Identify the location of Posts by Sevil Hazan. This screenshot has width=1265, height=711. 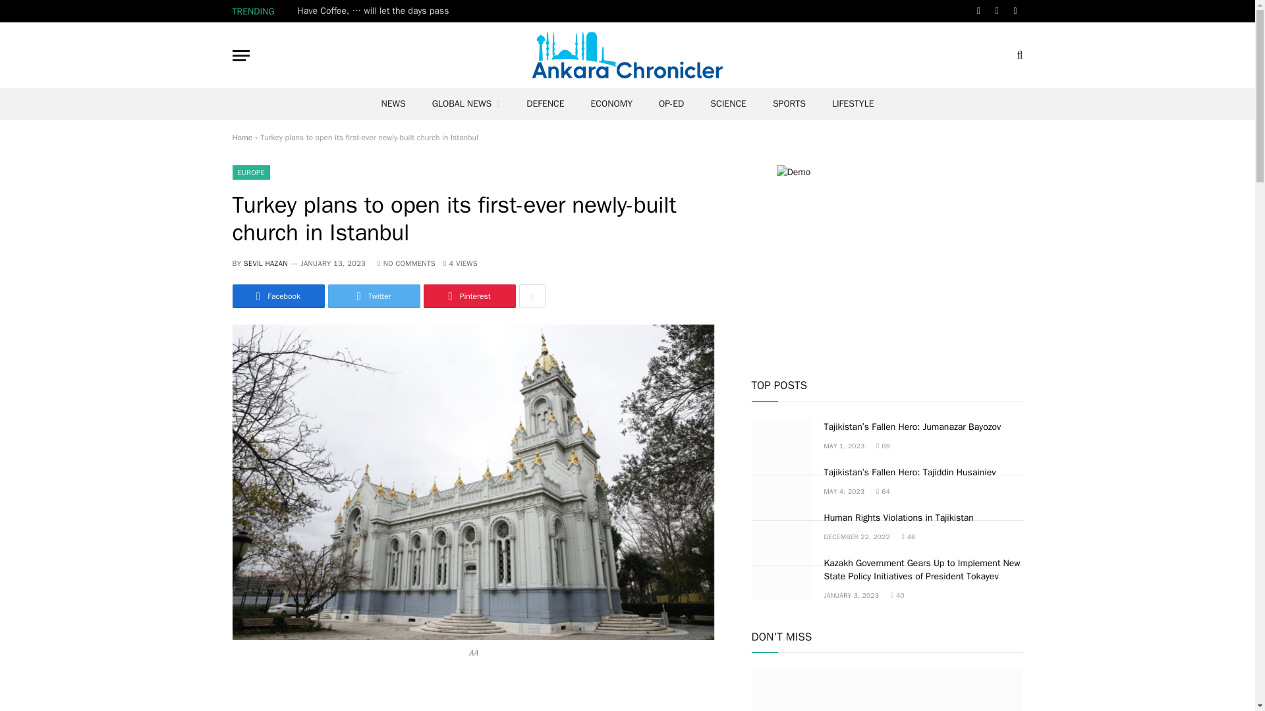
(266, 263).